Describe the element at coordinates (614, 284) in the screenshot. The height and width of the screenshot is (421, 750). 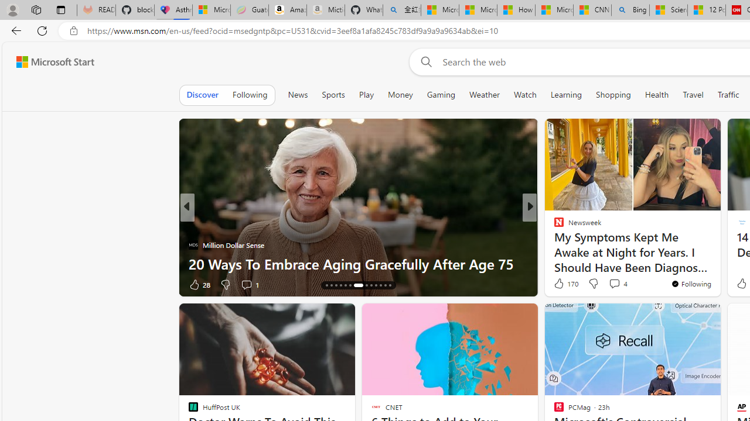
I see `View comments 4 Comment` at that location.